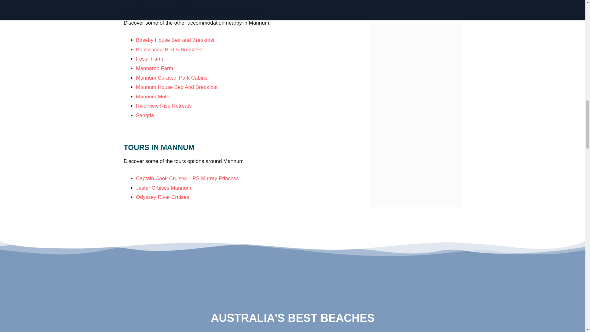 This screenshot has width=590, height=332. Describe the element at coordinates (162, 197) in the screenshot. I see `Odyssey River Cruises` at that location.